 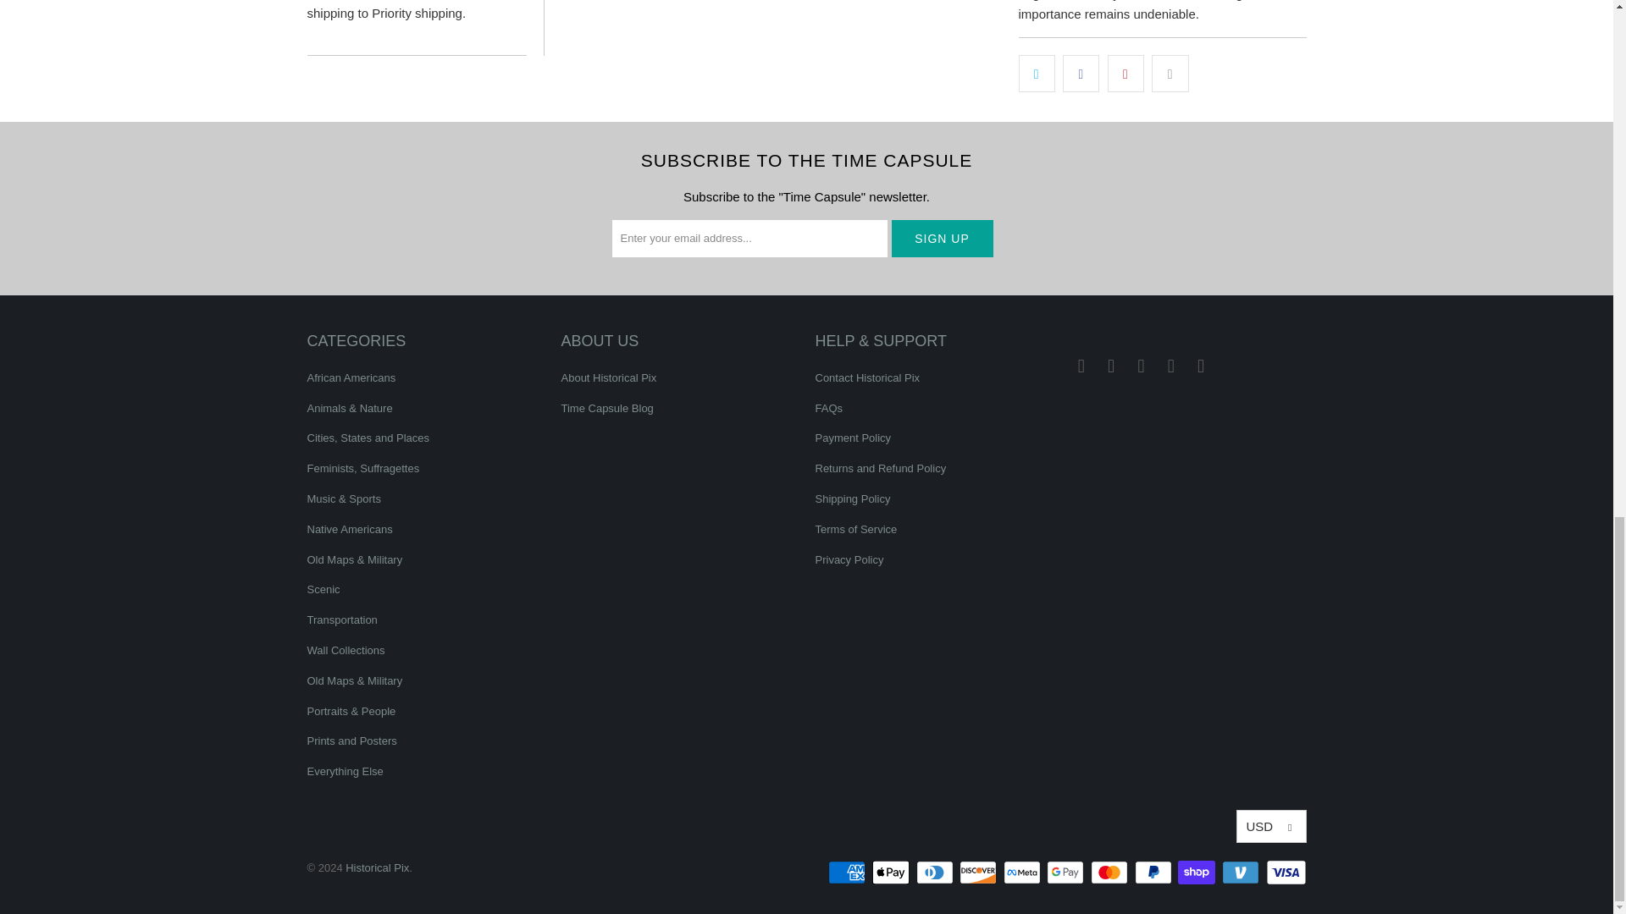 I want to click on Email this to a friend, so click(x=1170, y=73).